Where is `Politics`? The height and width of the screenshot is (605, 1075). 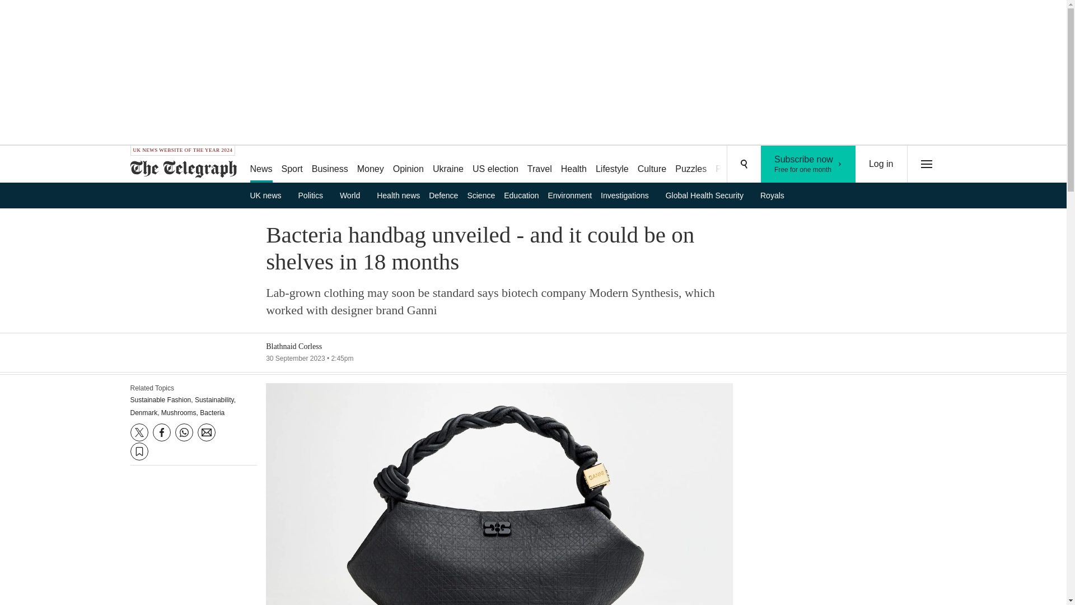
Politics is located at coordinates (330, 165).